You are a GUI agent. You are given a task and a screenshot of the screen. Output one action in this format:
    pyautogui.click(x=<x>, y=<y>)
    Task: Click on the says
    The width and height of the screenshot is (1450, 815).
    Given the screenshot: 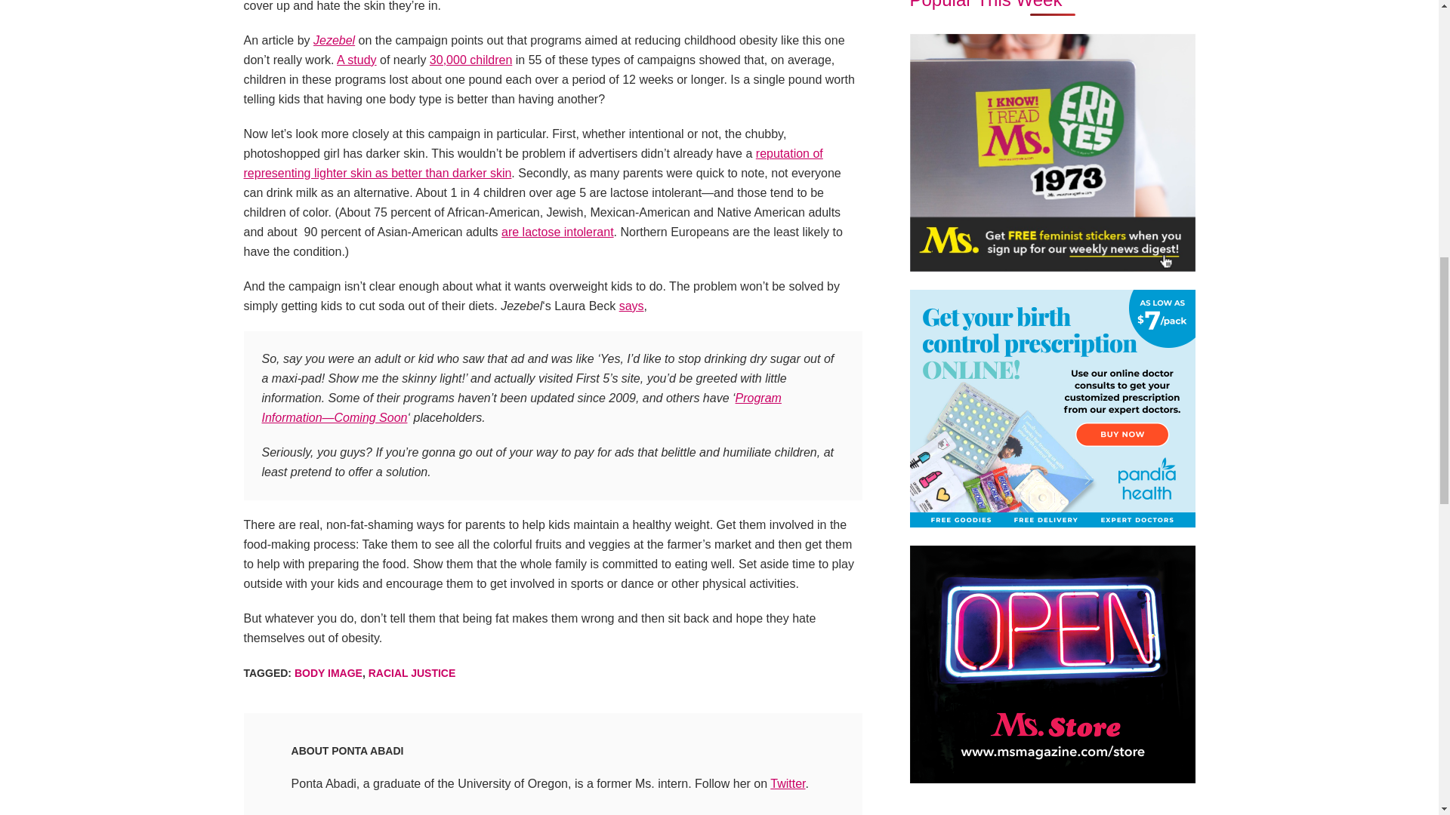 What is the action you would take?
    pyautogui.click(x=631, y=306)
    